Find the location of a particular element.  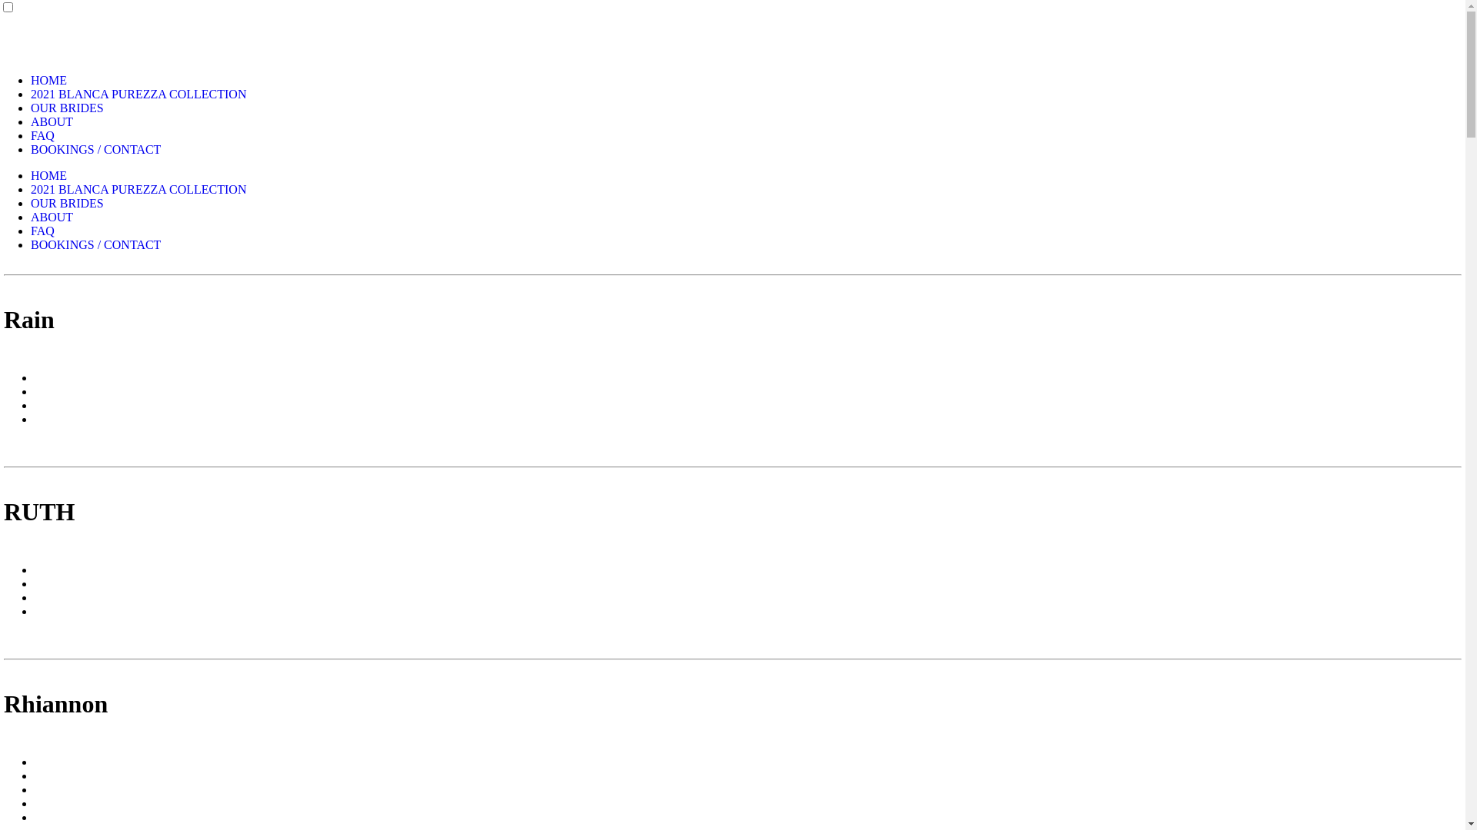

2021 BLANCA PUREZZA COLLECTION is located at coordinates (138, 94).